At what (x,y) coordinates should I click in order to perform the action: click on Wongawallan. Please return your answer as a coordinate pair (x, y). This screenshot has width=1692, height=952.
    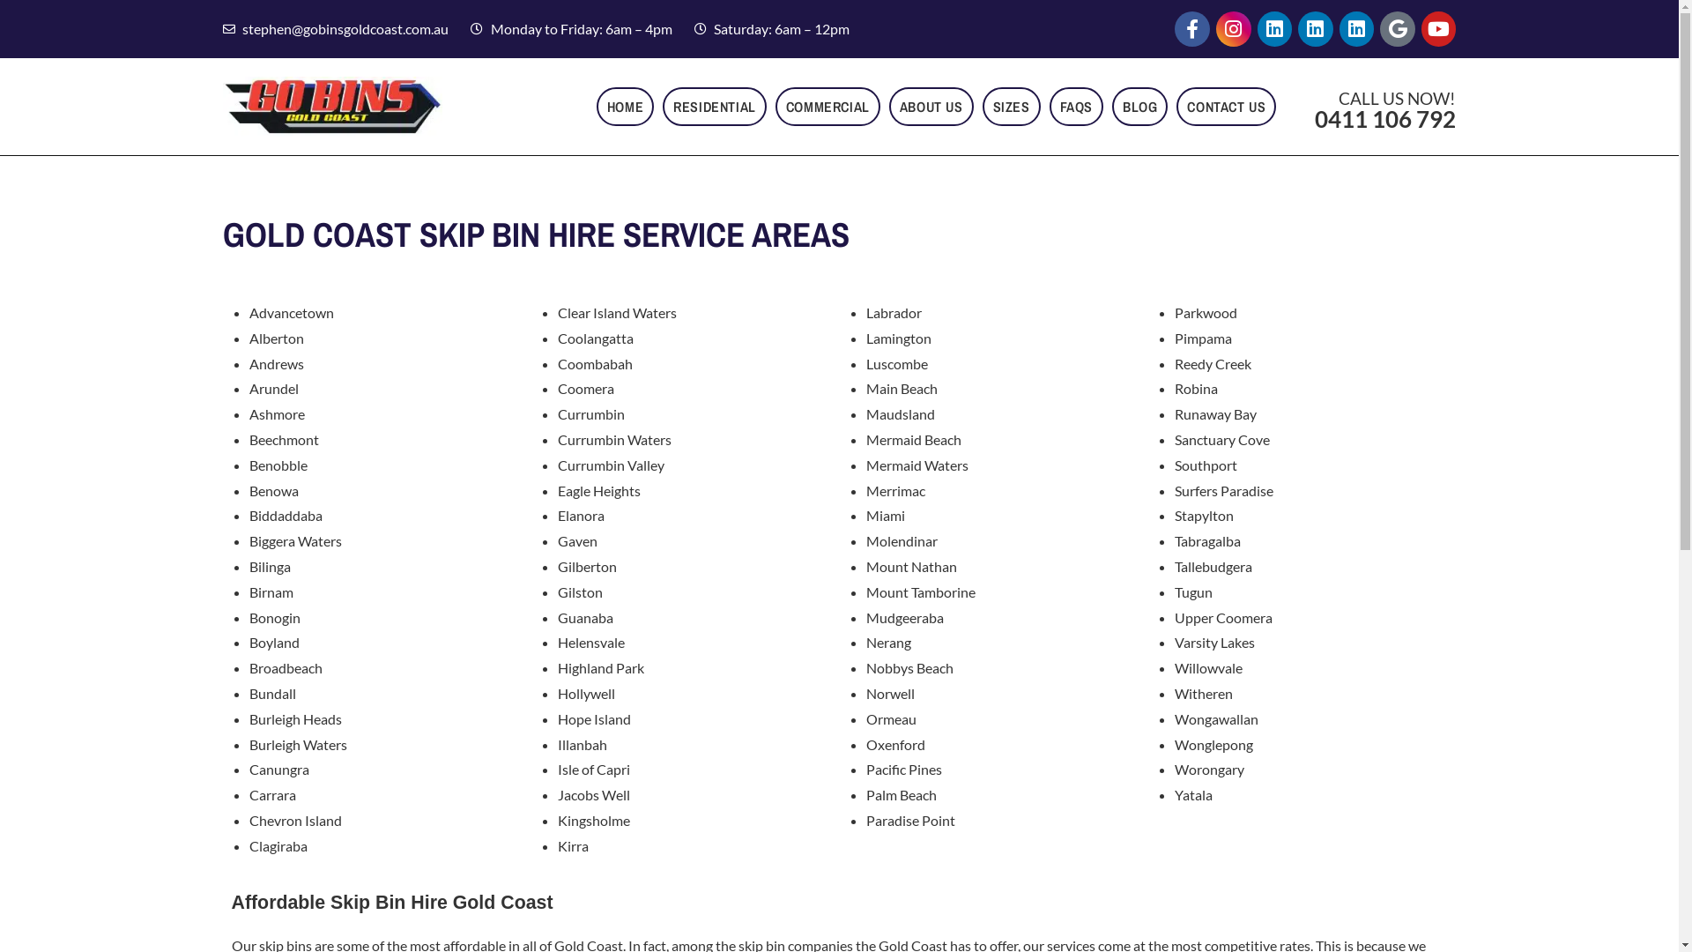
    Looking at the image, I should click on (1216, 719).